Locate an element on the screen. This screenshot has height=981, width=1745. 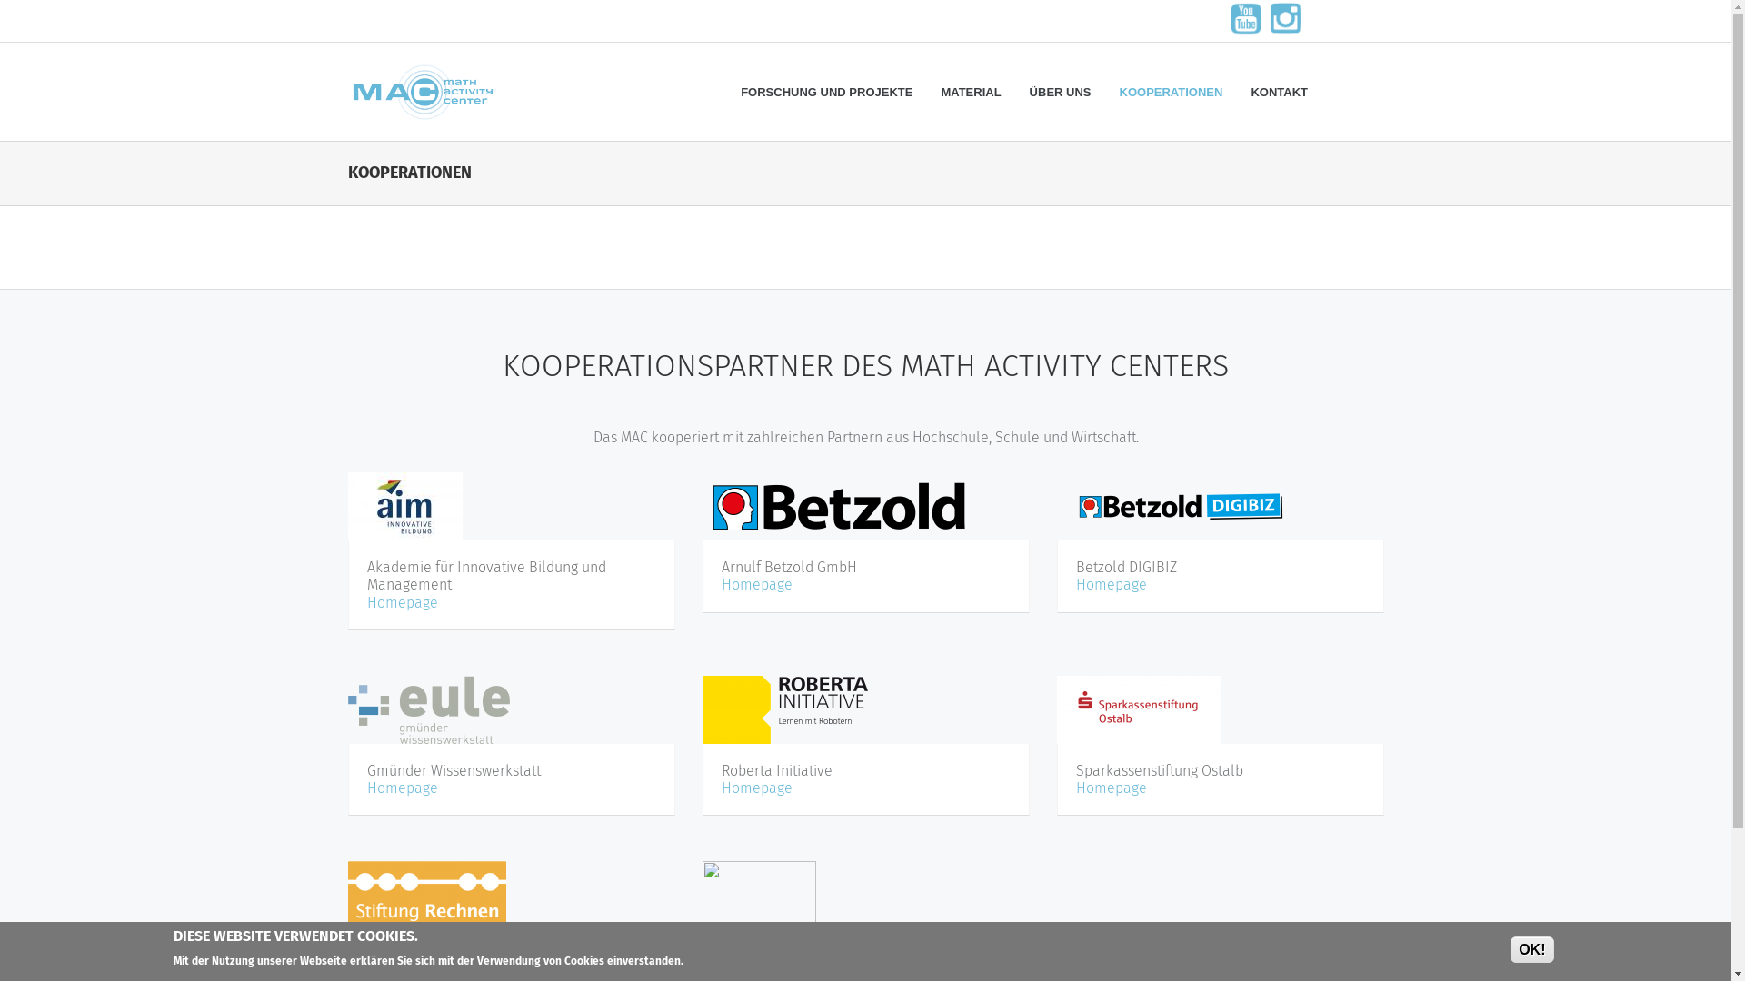
Homepage is located at coordinates (403, 788).